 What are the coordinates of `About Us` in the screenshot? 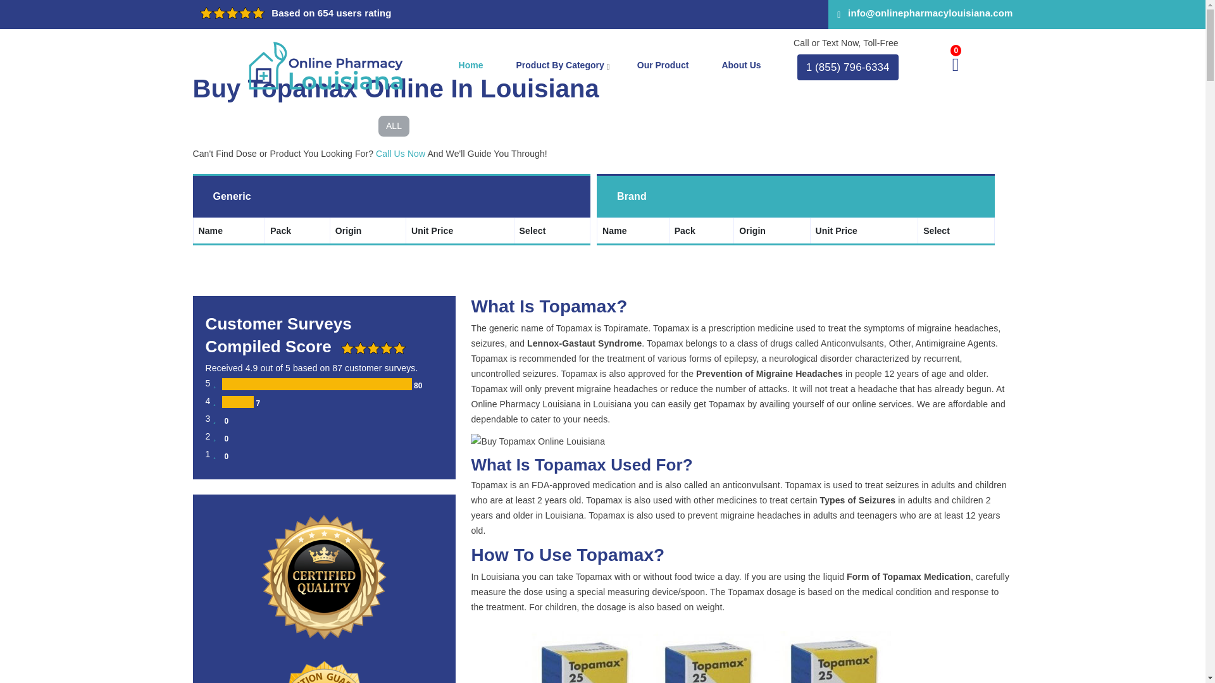 It's located at (740, 66).